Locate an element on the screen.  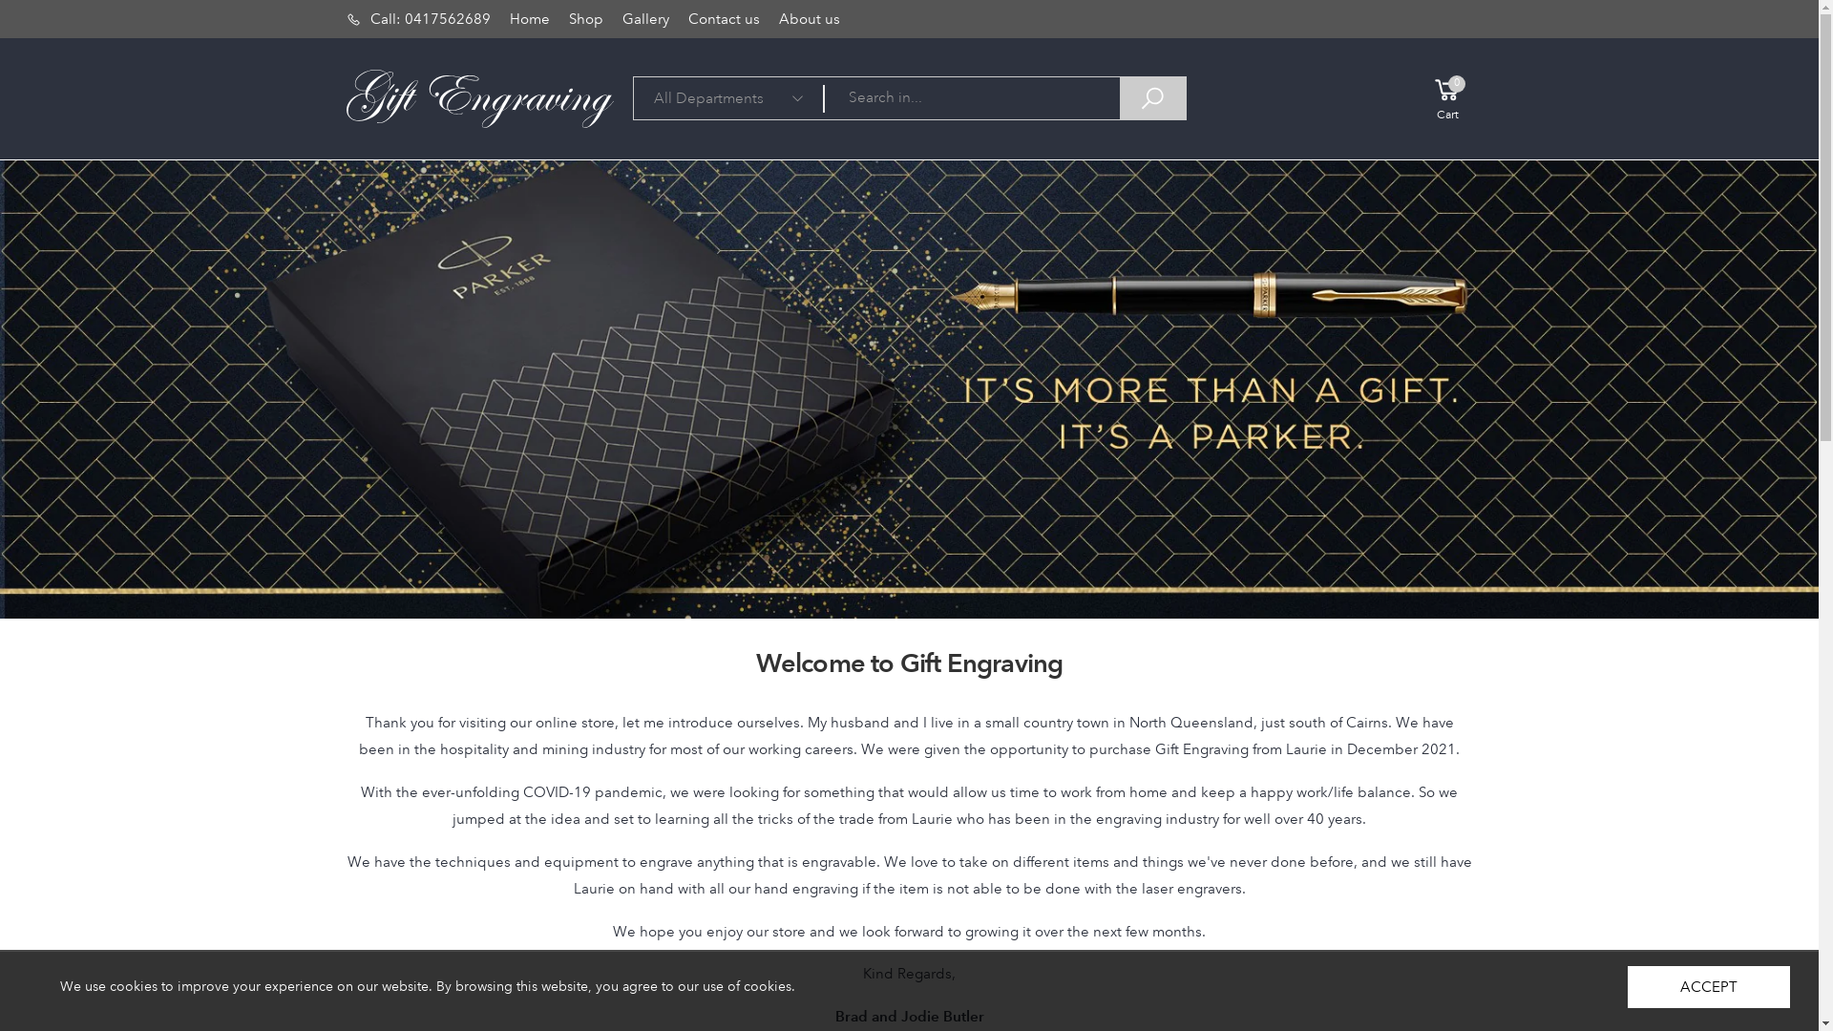
0
Cart is located at coordinates (1440, 98).